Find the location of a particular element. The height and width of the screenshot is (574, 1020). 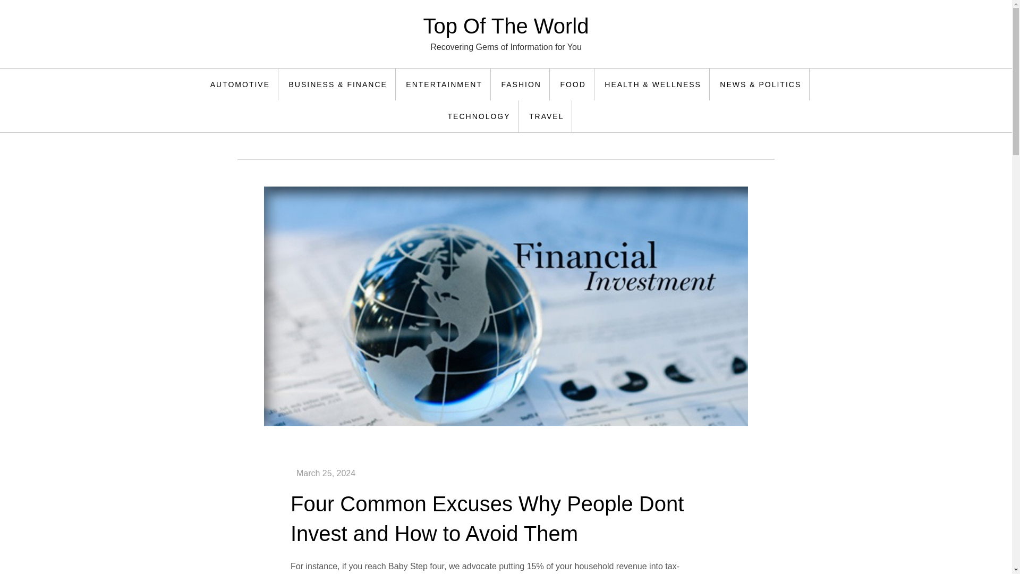

FASHION is located at coordinates (521, 84).